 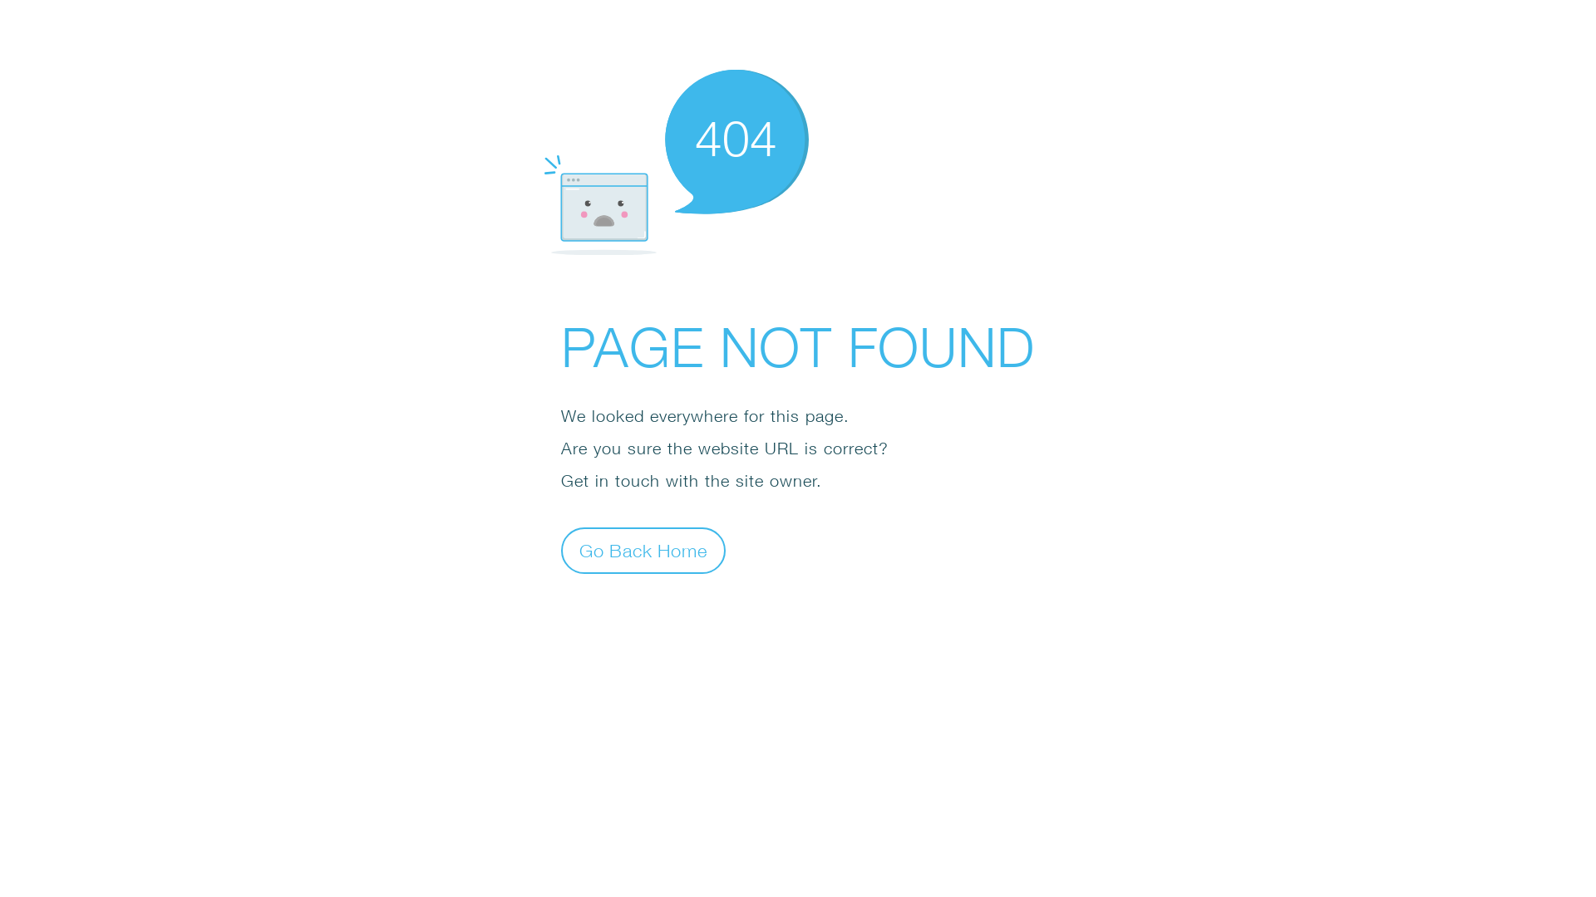 I want to click on Go Back Home, so click(x=643, y=550).